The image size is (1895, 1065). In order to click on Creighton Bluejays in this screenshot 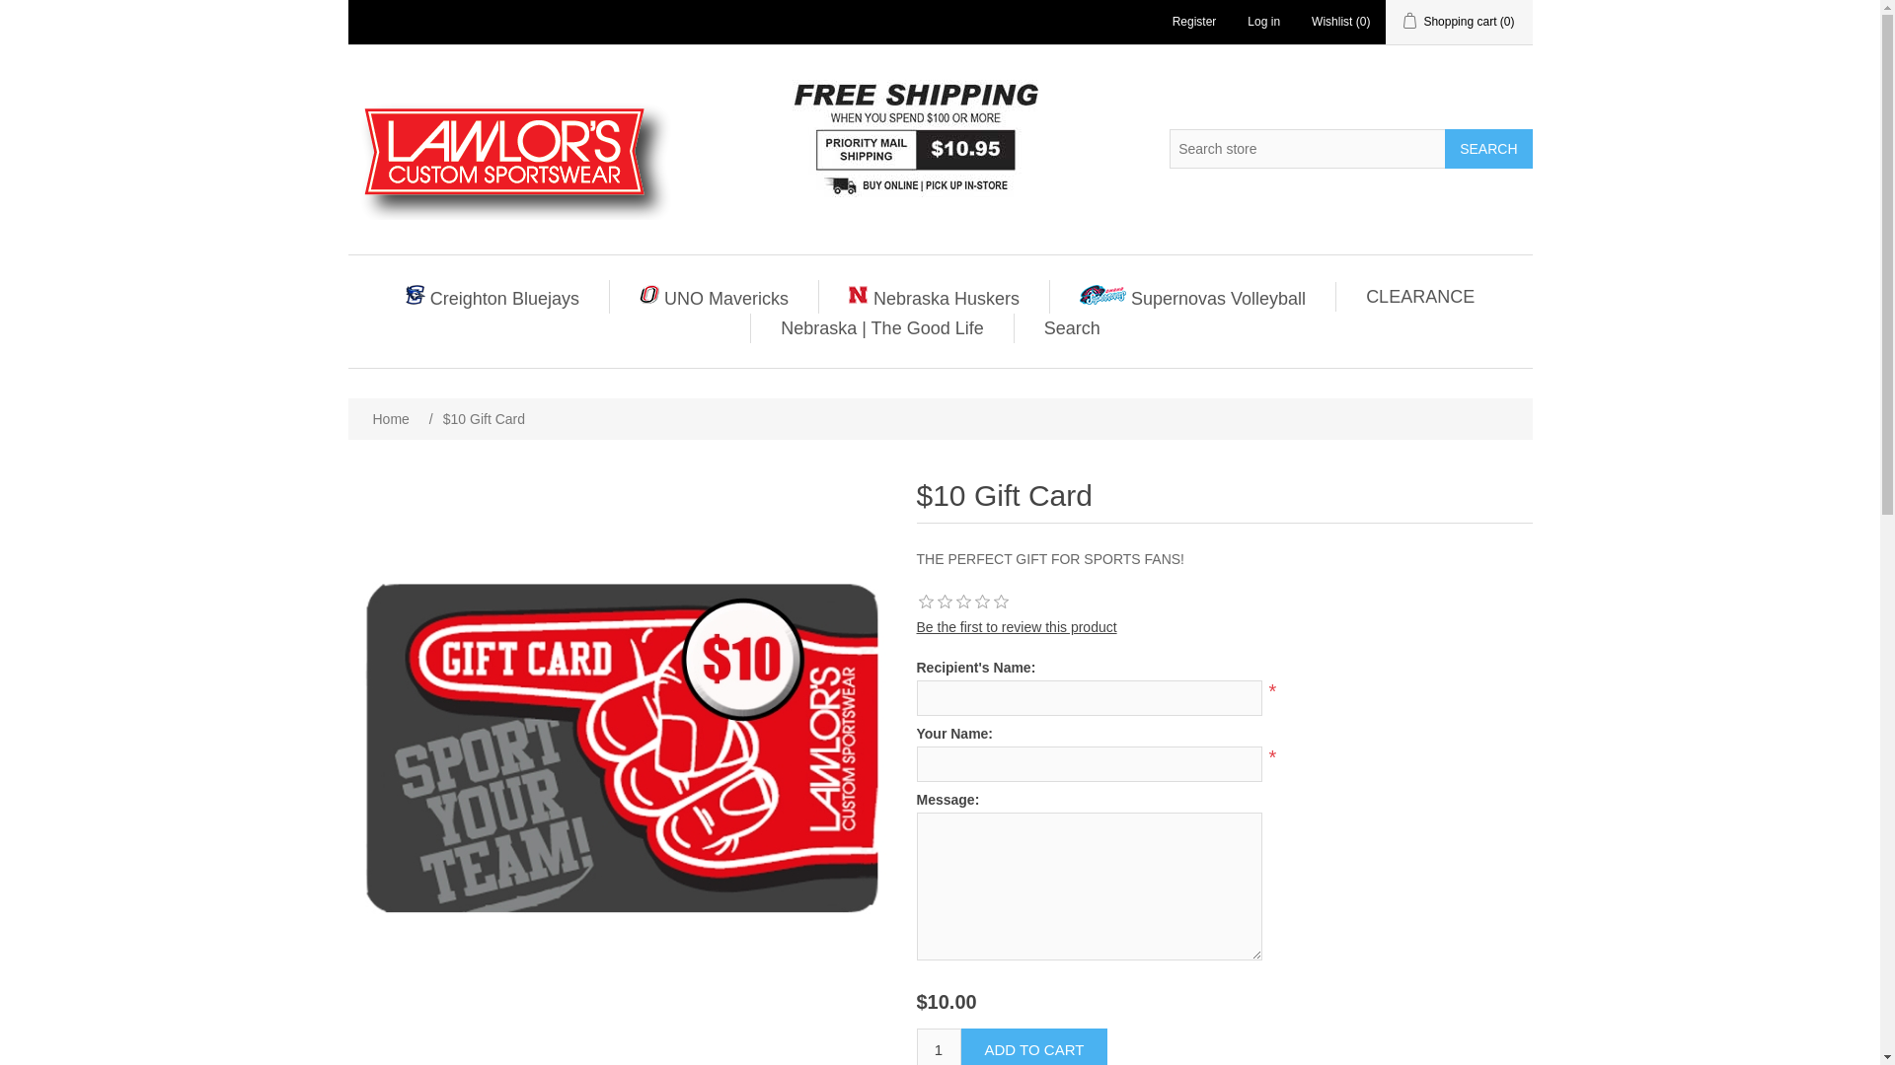, I will do `click(493, 296)`.